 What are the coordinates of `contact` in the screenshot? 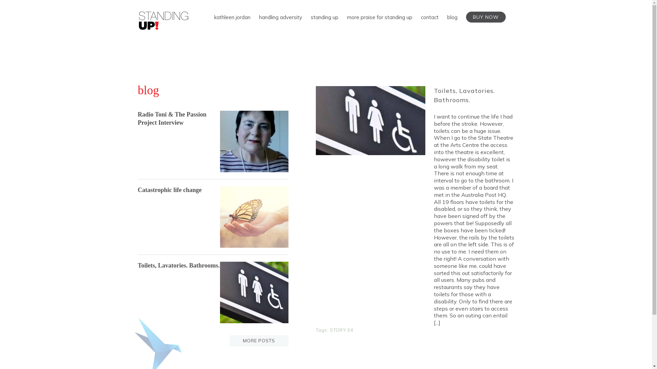 It's located at (430, 17).